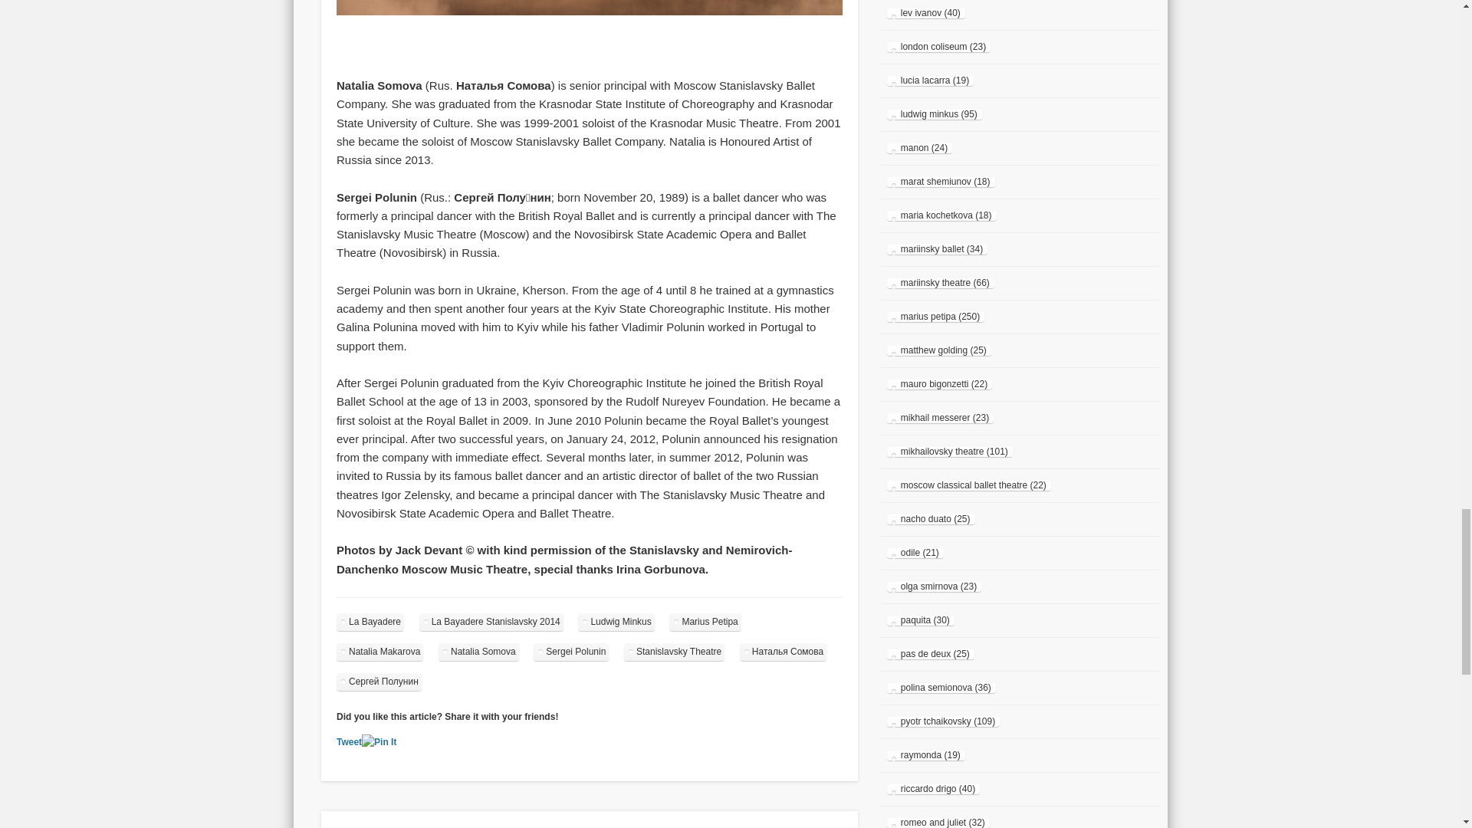  Describe the element at coordinates (350, 742) in the screenshot. I see `Tweet` at that location.